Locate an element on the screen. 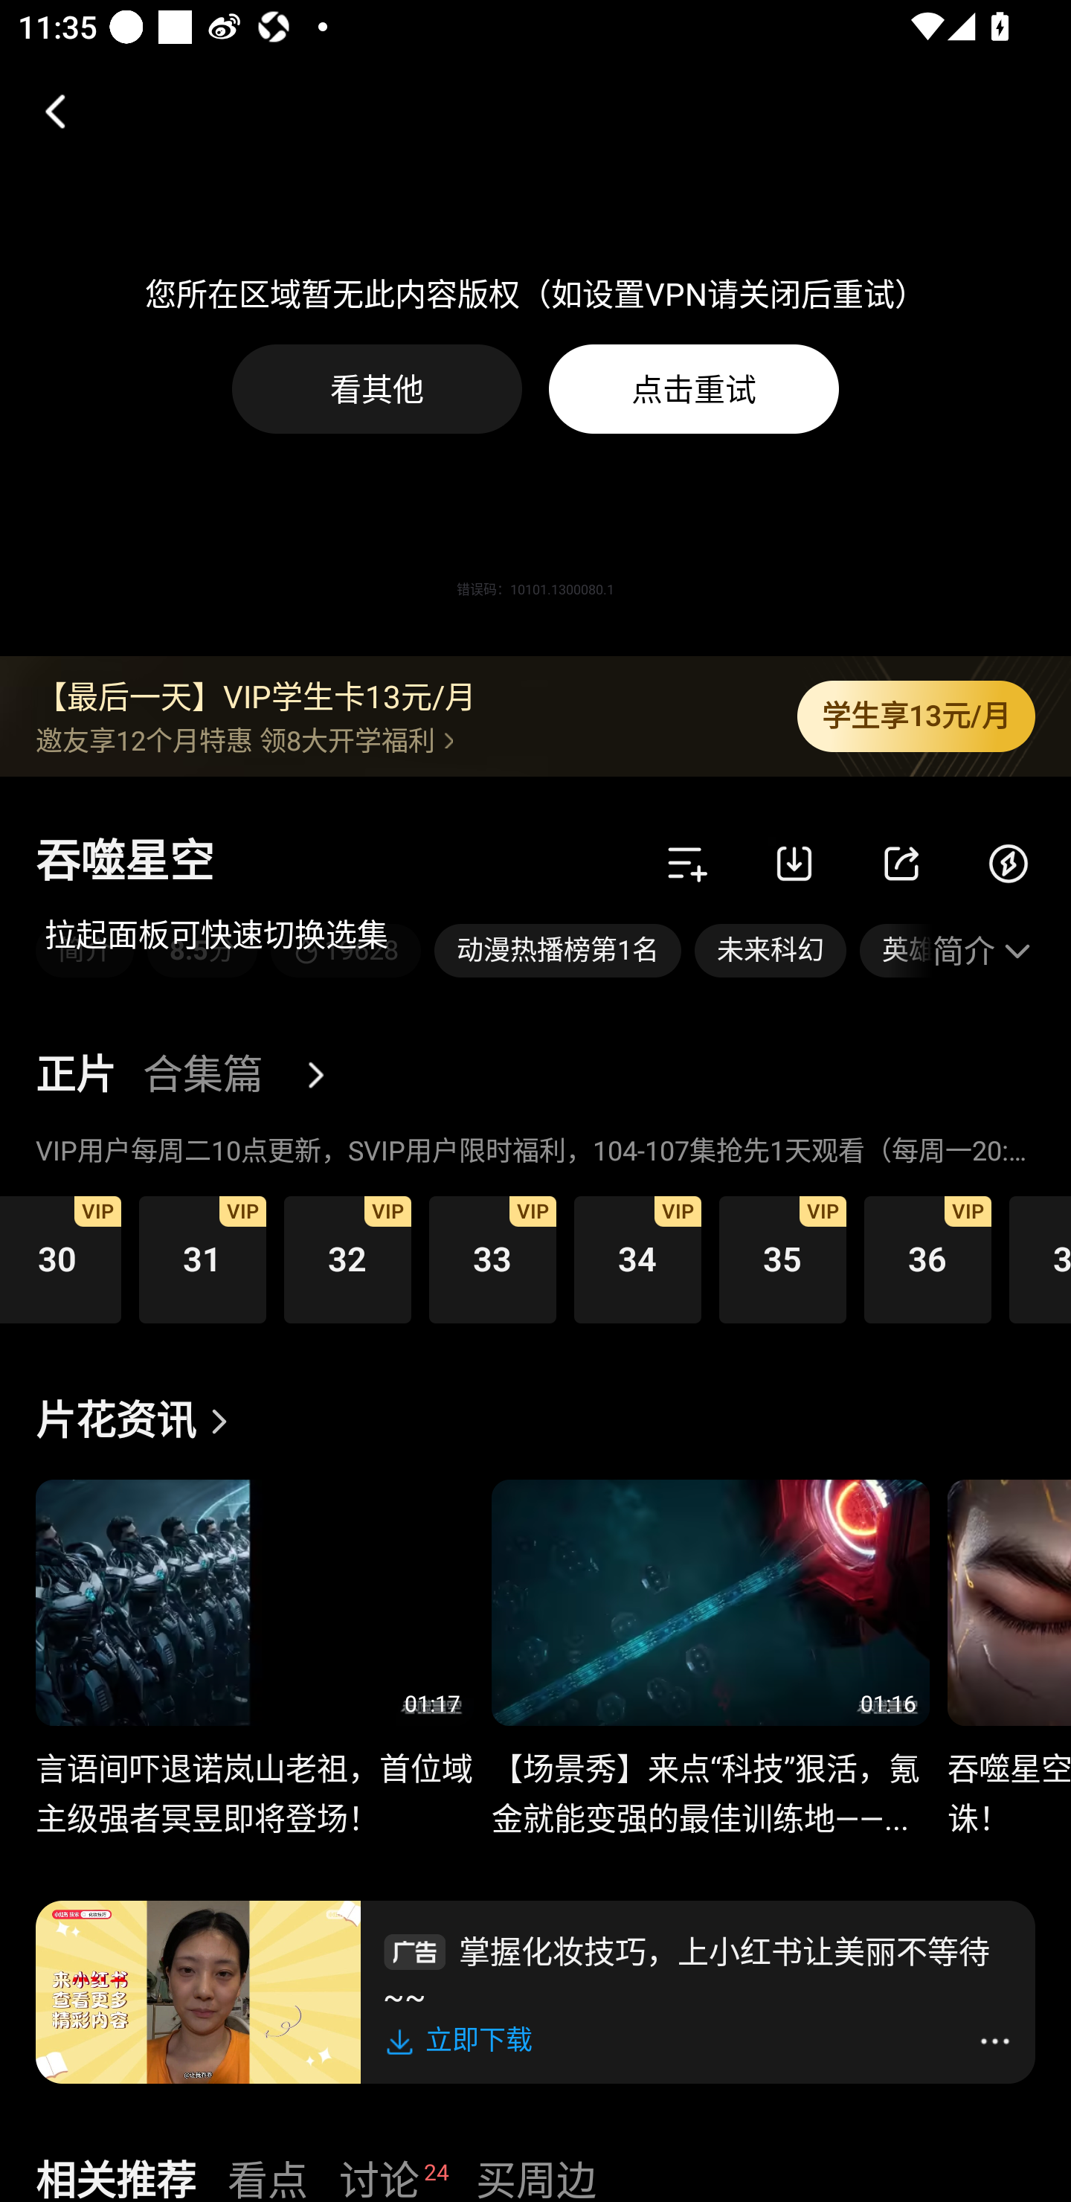 This screenshot has width=1071, height=2202. 合集篇 is located at coordinates (202, 1076).